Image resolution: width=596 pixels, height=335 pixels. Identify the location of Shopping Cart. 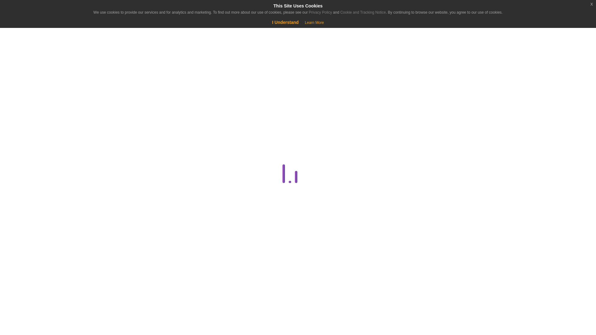
(24, 31).